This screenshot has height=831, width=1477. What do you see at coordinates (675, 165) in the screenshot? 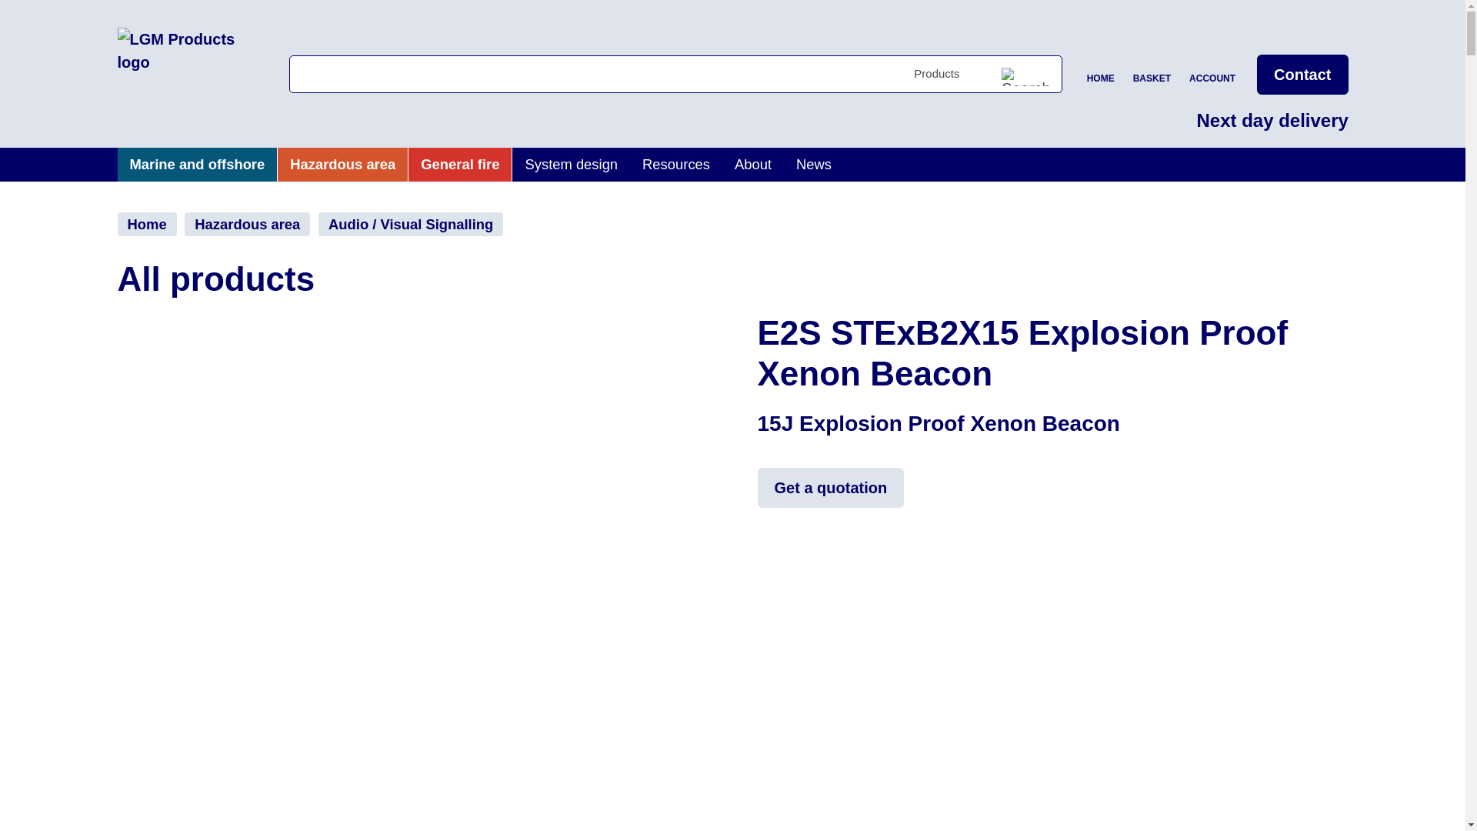
I see `Resources` at bounding box center [675, 165].